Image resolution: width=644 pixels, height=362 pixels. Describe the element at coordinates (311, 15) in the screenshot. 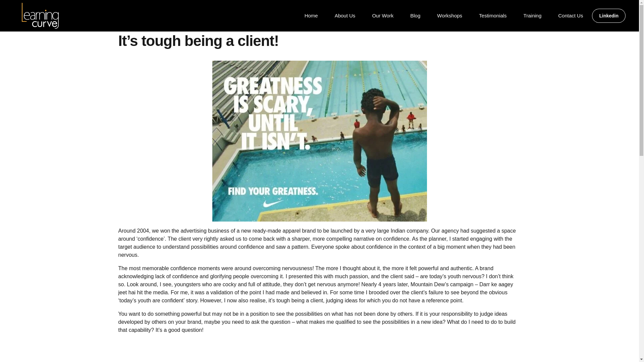

I see `Home` at that location.